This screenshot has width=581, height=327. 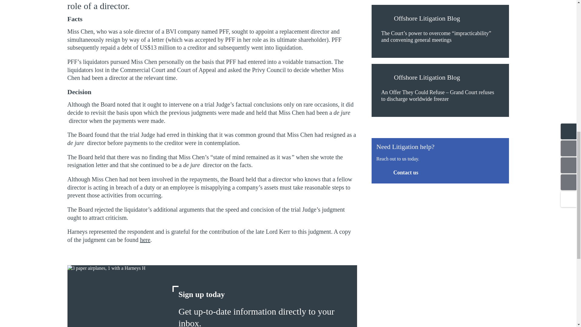 What do you see at coordinates (386, 78) in the screenshot?
I see `blogs` at bounding box center [386, 78].